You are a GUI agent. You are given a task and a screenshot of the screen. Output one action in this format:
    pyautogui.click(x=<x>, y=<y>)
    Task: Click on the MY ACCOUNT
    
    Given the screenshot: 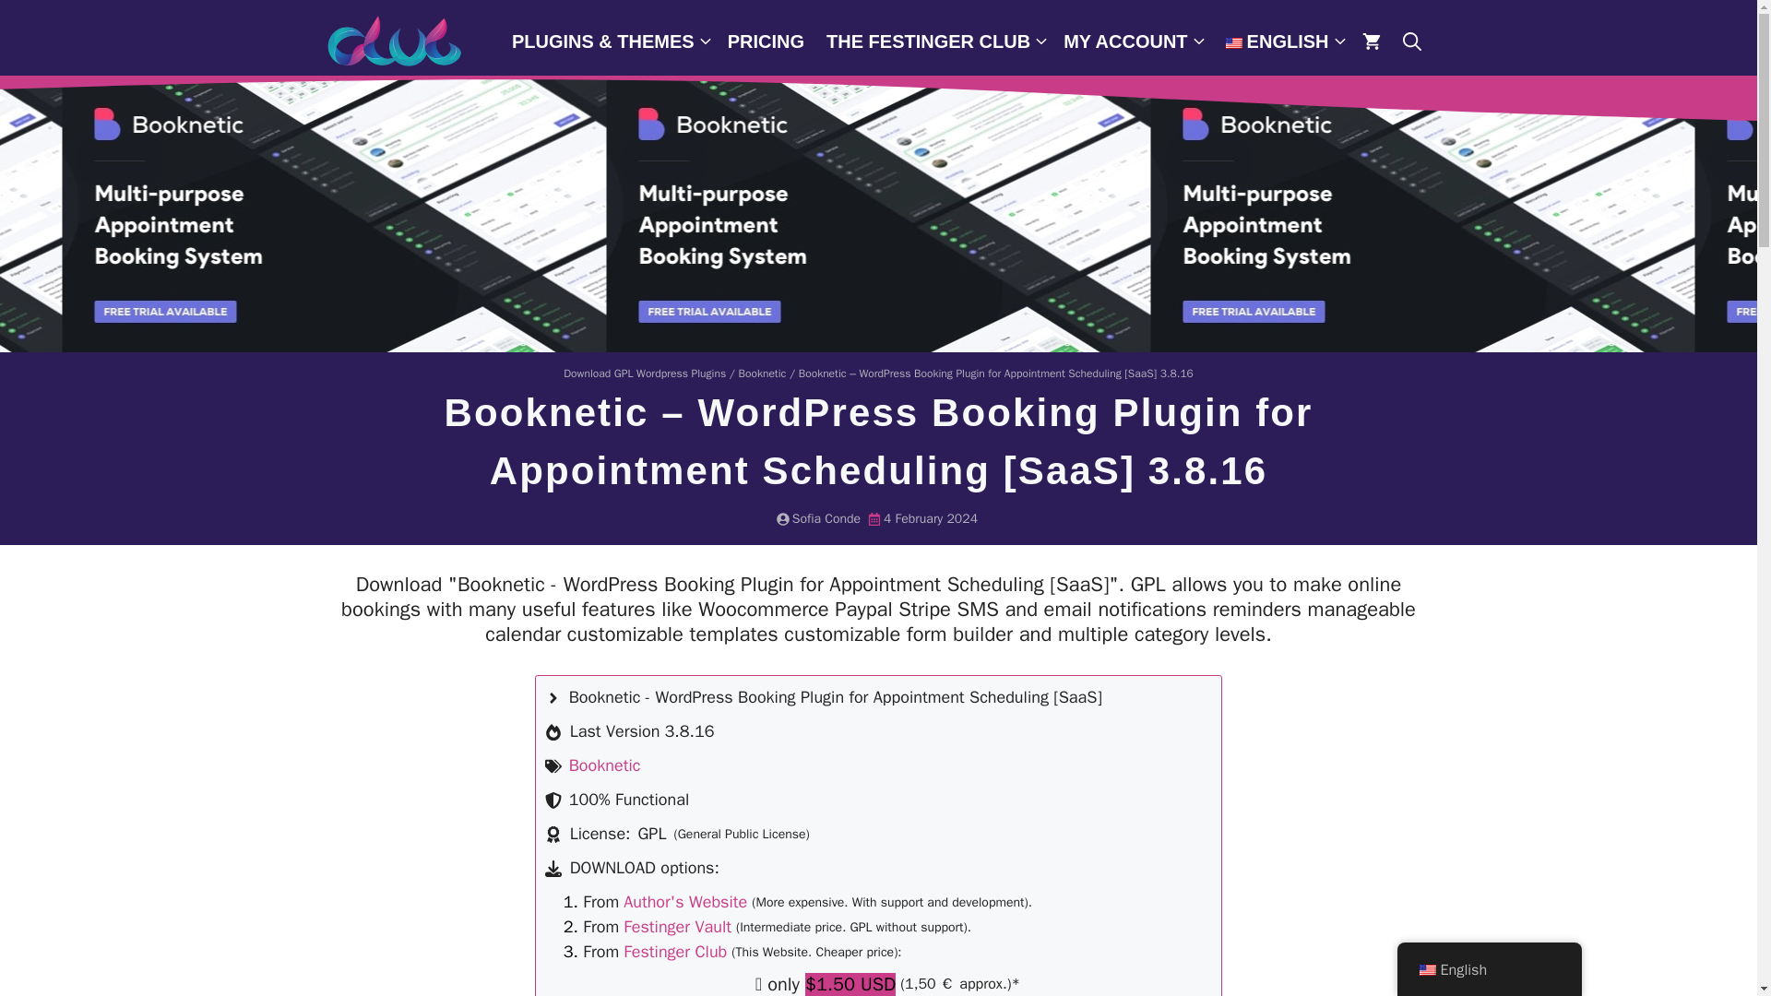 What is the action you would take?
    pyautogui.click(x=1131, y=41)
    